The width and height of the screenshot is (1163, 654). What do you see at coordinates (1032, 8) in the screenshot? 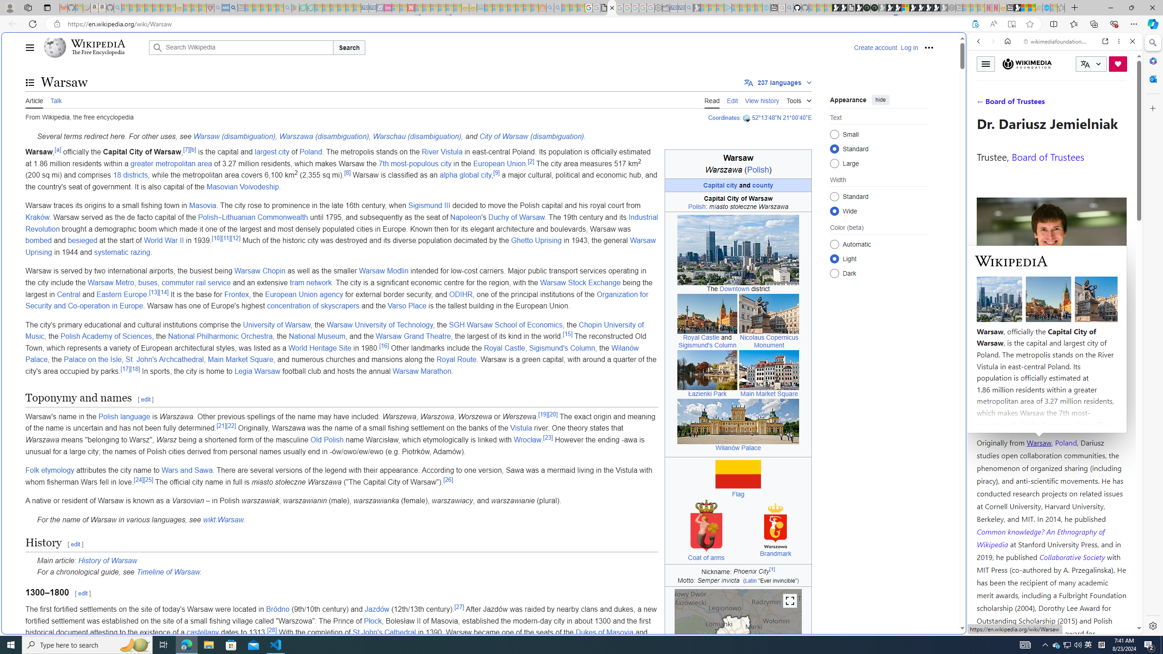
I see `Earth has six continents not seven, radical new study claims` at bounding box center [1032, 8].